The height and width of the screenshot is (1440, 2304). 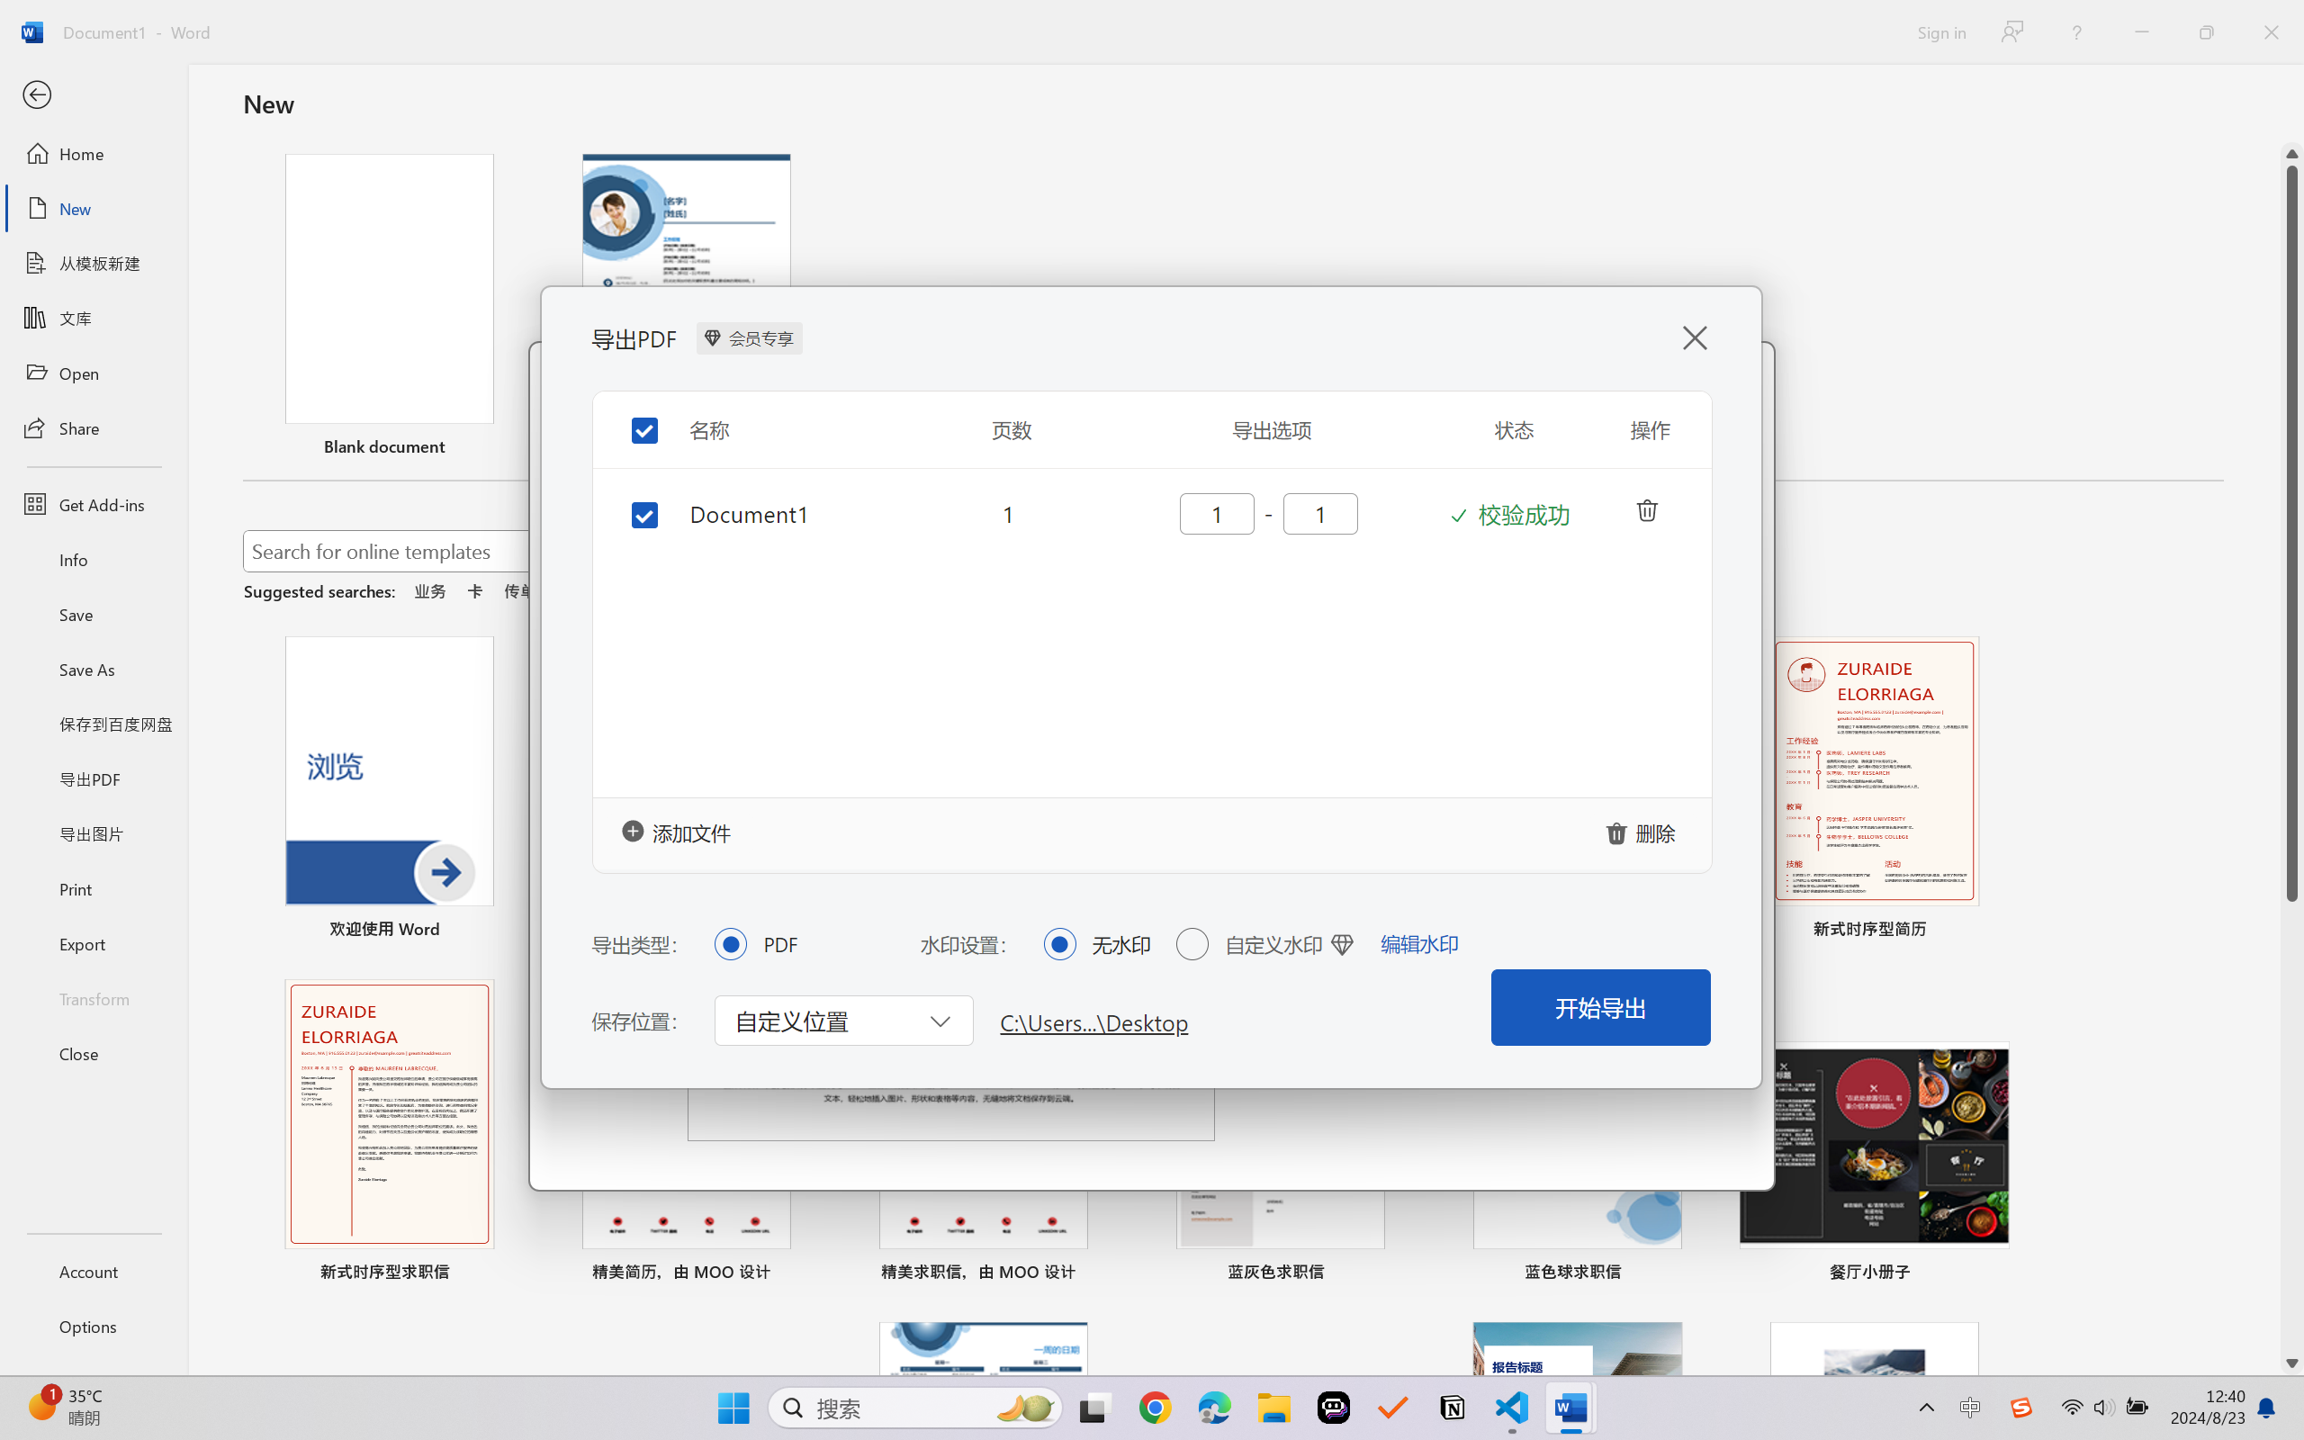 I want to click on clearAllFile, so click(x=1643, y=832).